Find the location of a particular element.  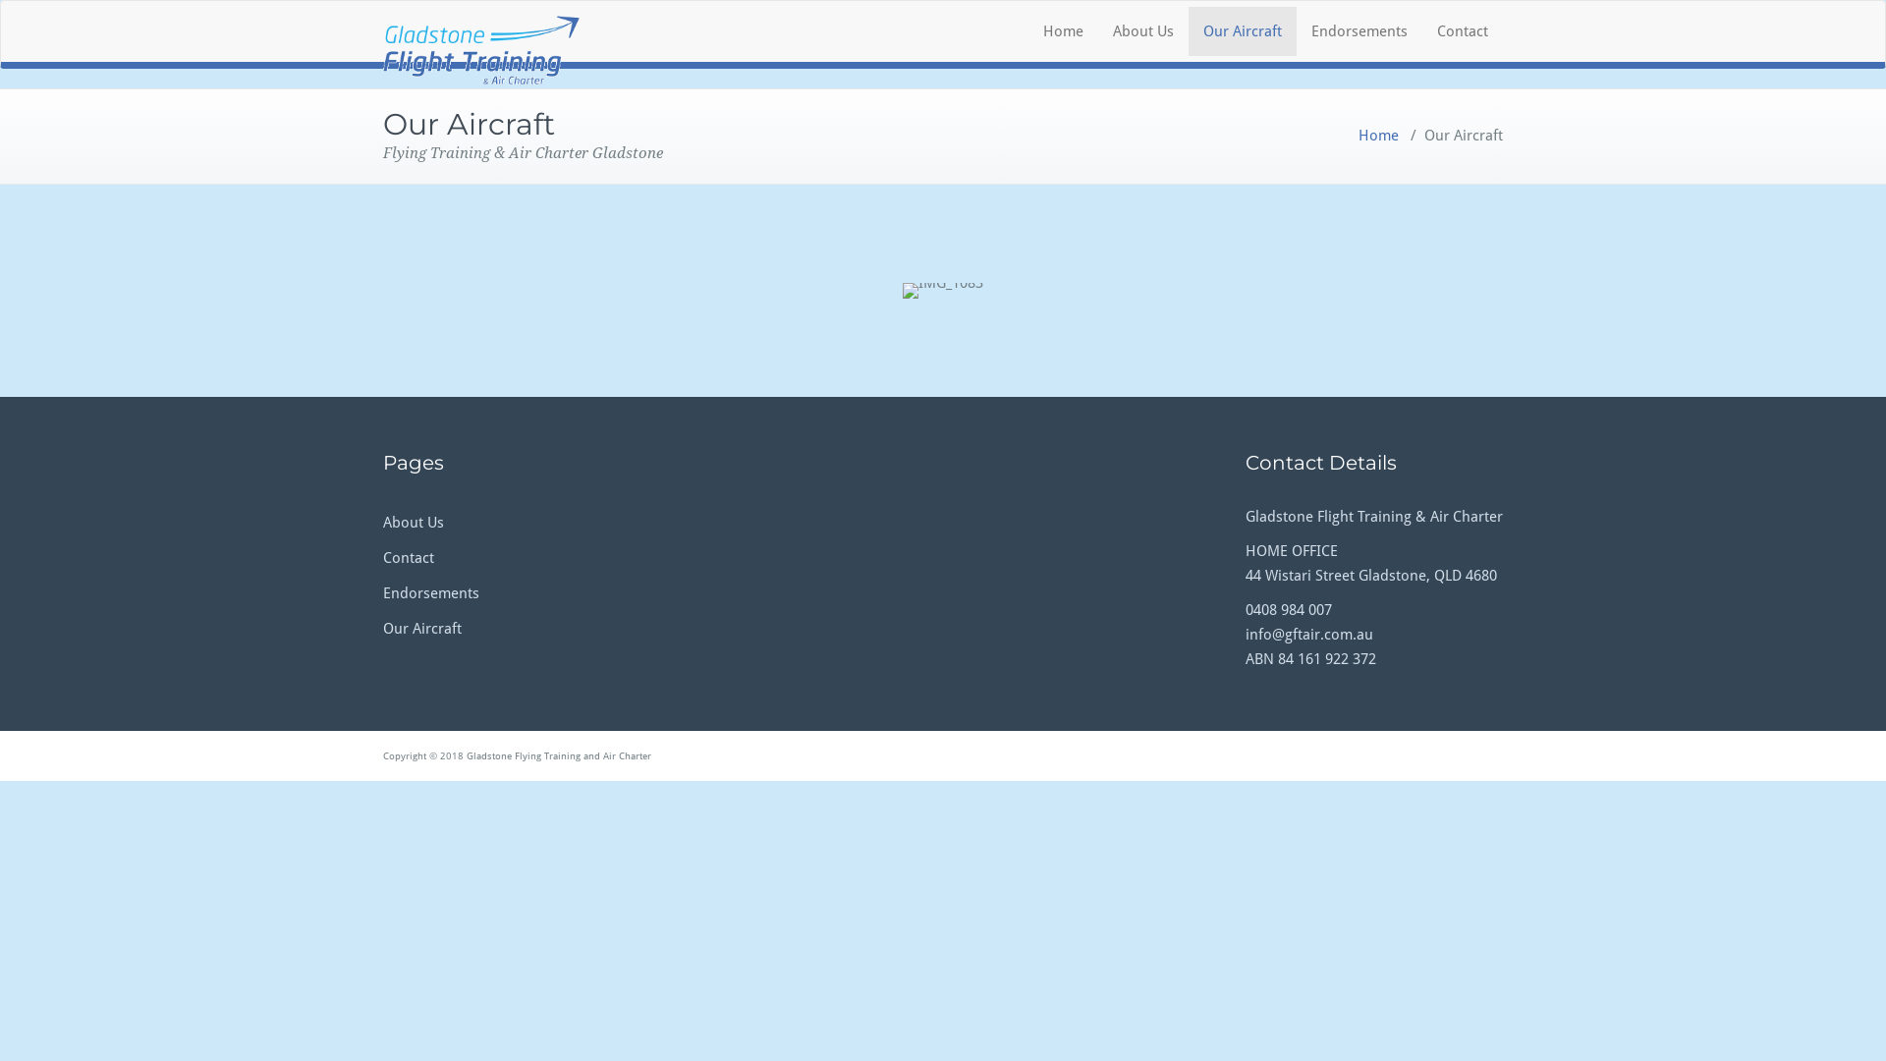

Contact is located at coordinates (1463, 31).